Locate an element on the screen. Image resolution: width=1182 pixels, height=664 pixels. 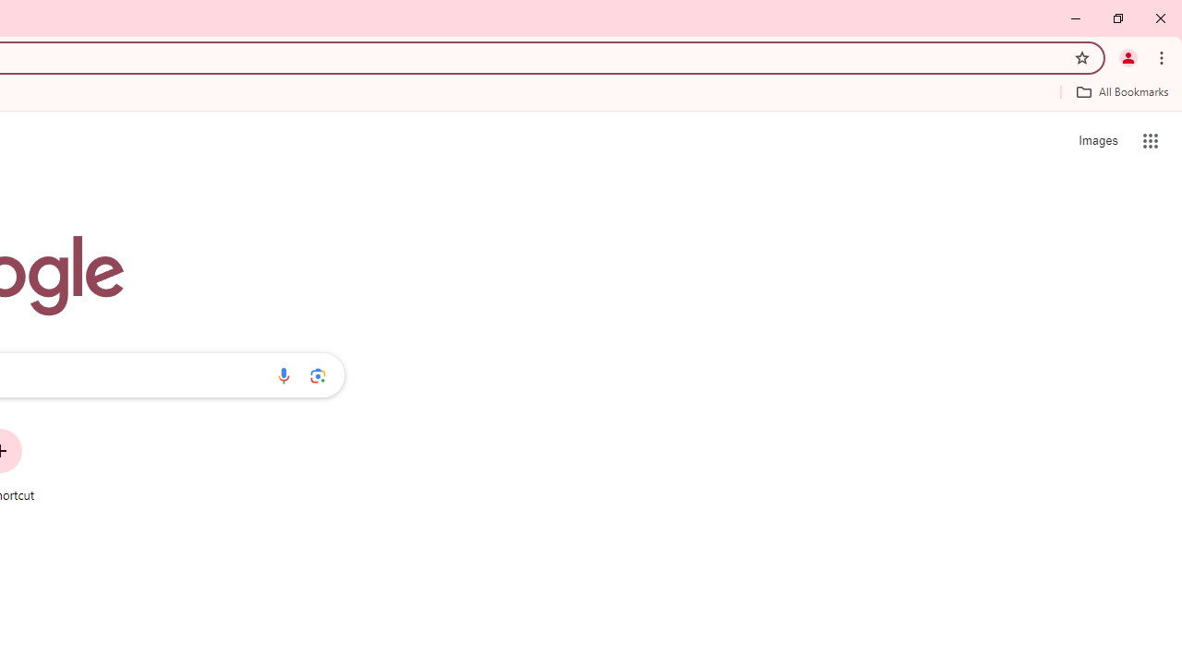
Google apps is located at coordinates (1151, 140).